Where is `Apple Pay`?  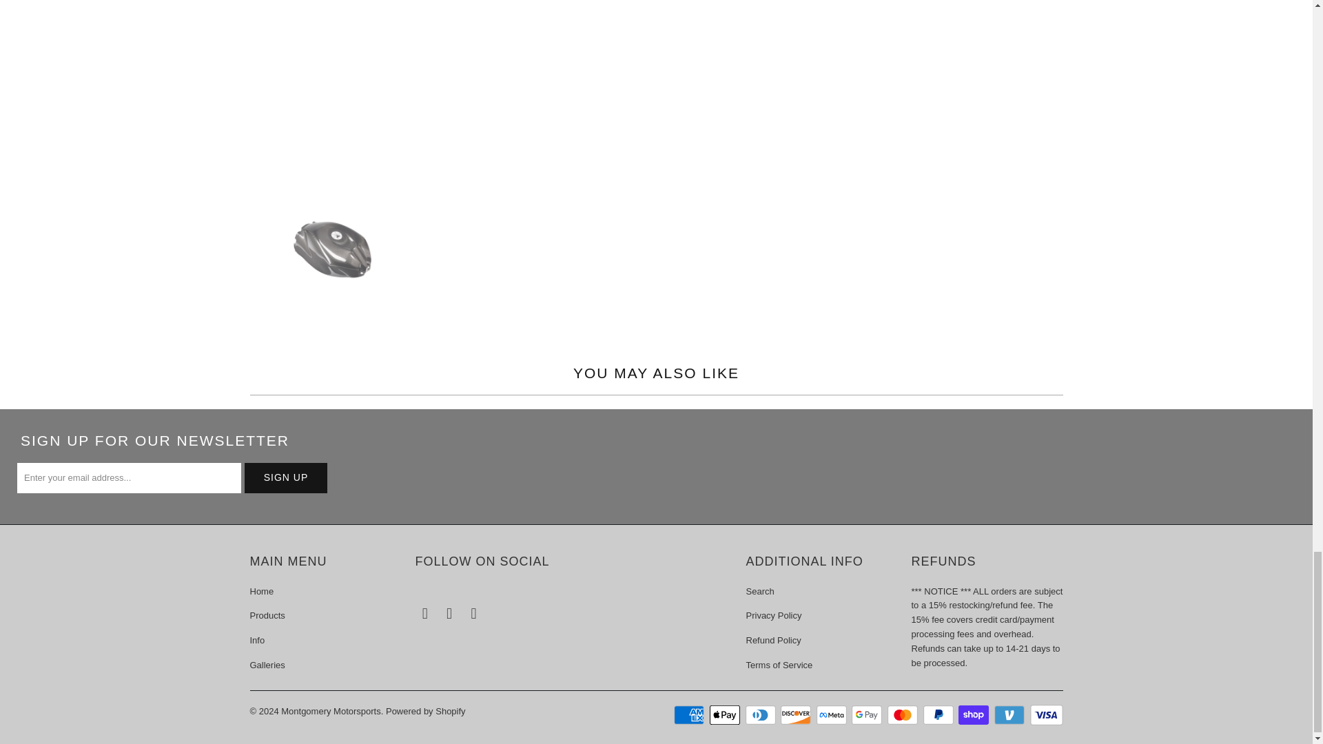
Apple Pay is located at coordinates (726, 715).